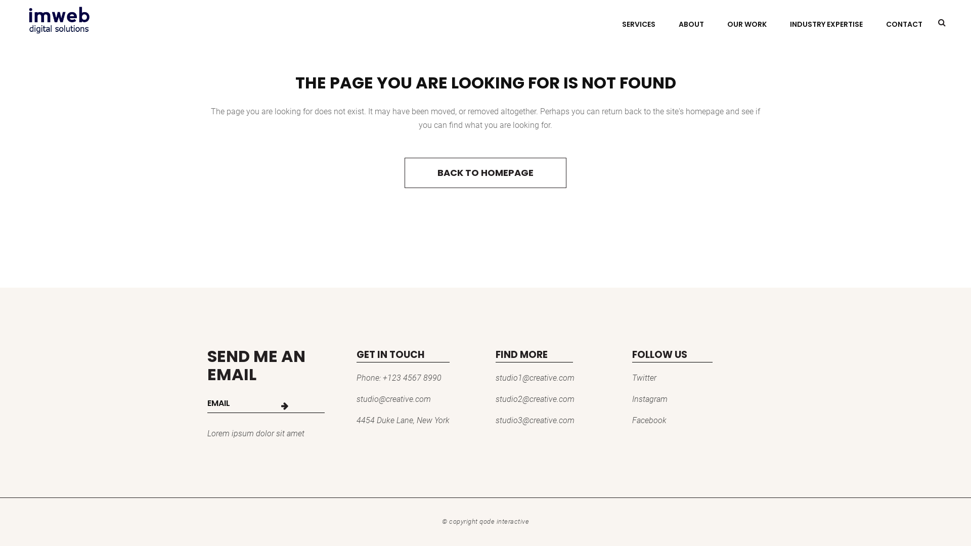 The height and width of the screenshot is (546, 971). What do you see at coordinates (826, 24) in the screenshot?
I see `INDUSTRY EXPERTISE` at bounding box center [826, 24].